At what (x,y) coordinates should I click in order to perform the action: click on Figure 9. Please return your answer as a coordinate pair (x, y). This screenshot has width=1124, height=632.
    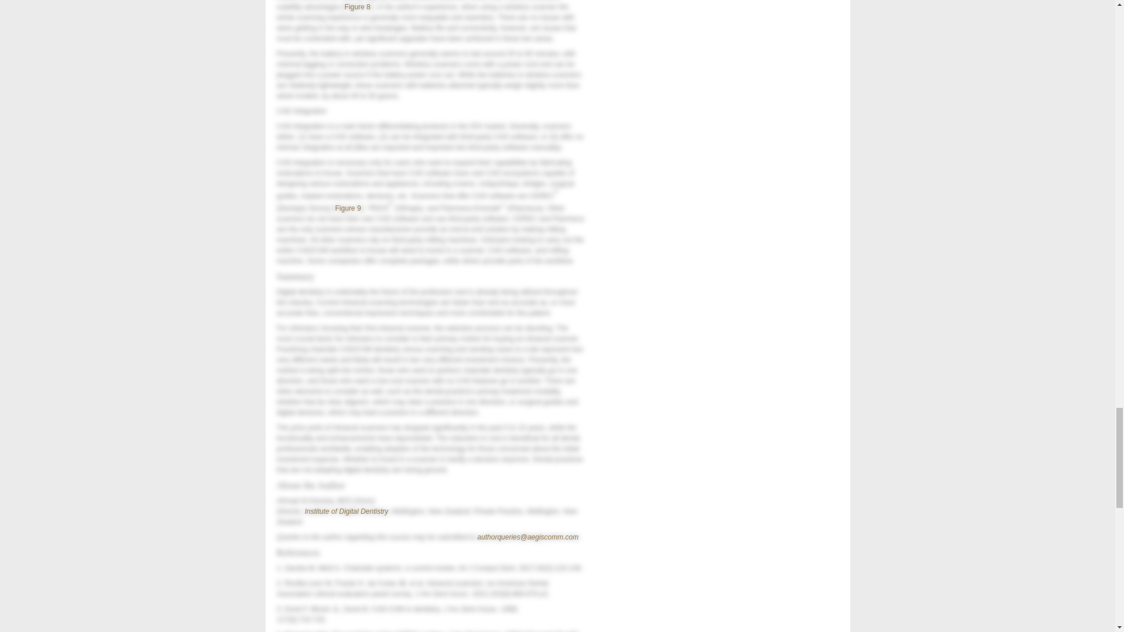
    Looking at the image, I should click on (348, 208).